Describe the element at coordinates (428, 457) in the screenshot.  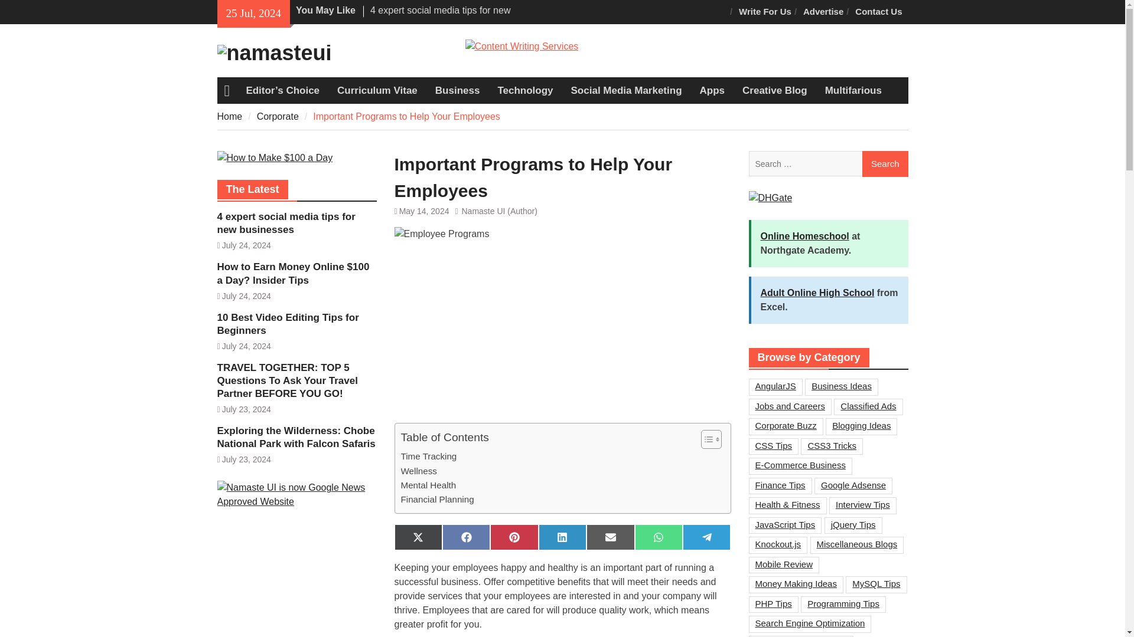
I see `Time Tracking` at that location.